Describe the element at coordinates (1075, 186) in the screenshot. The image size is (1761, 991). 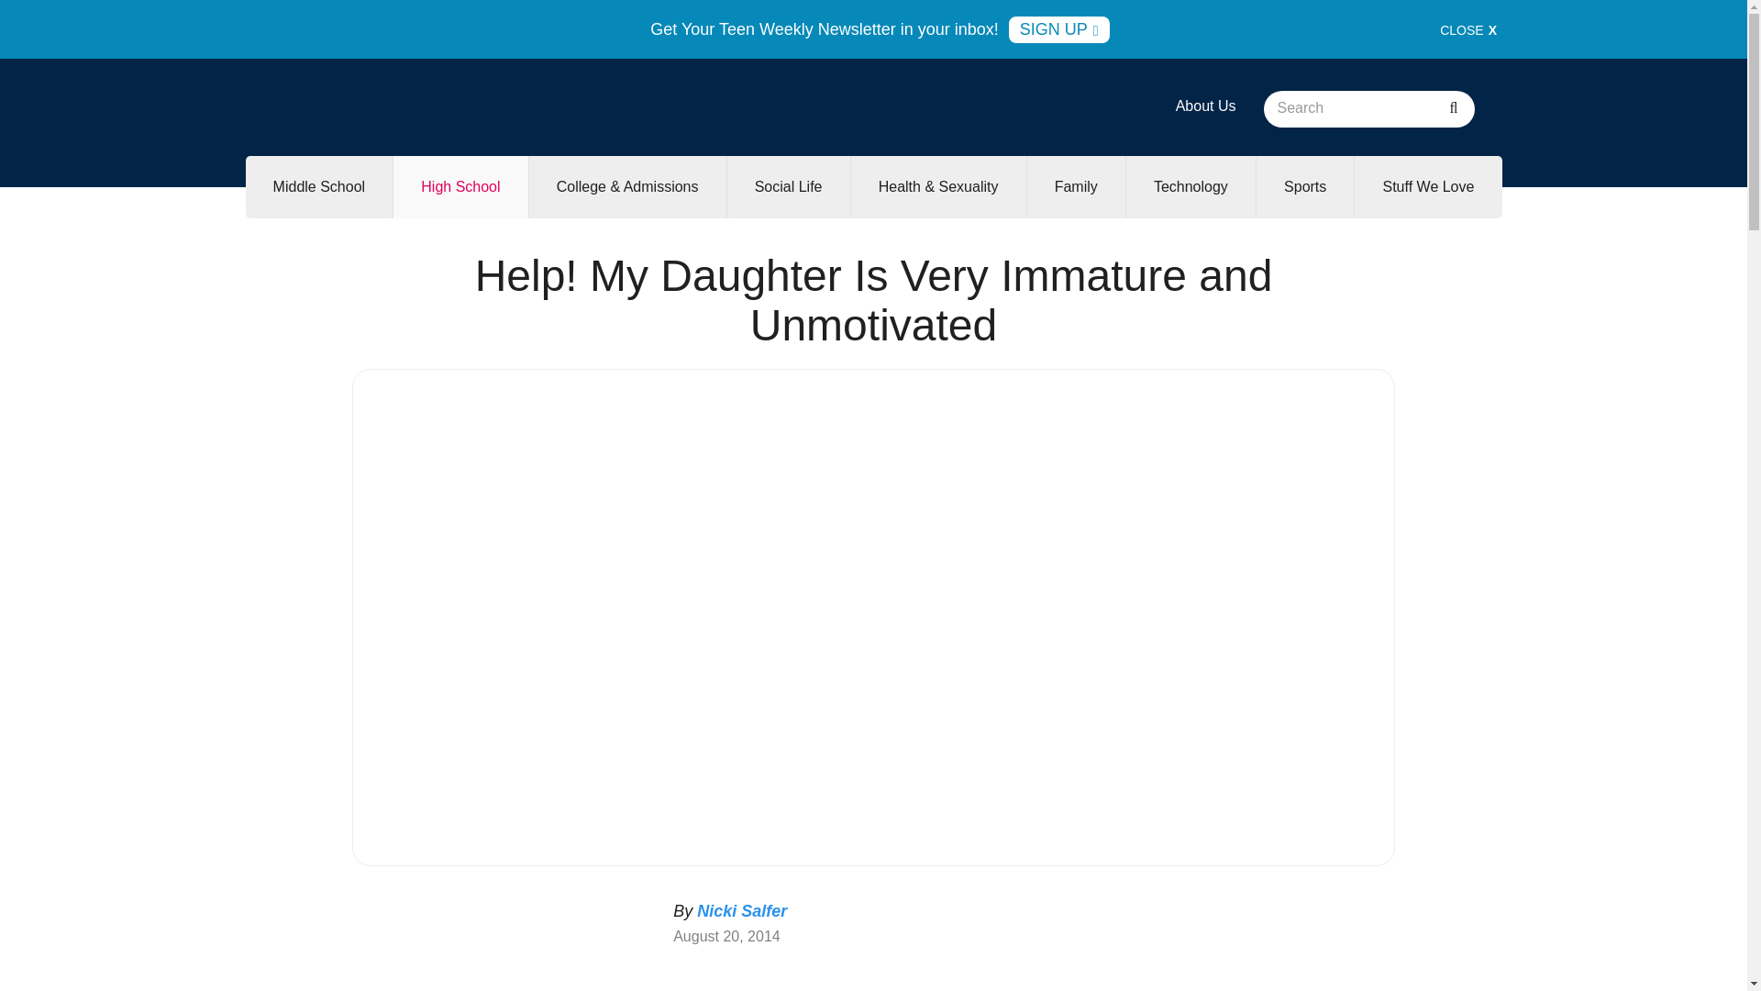
I see `Family` at that location.